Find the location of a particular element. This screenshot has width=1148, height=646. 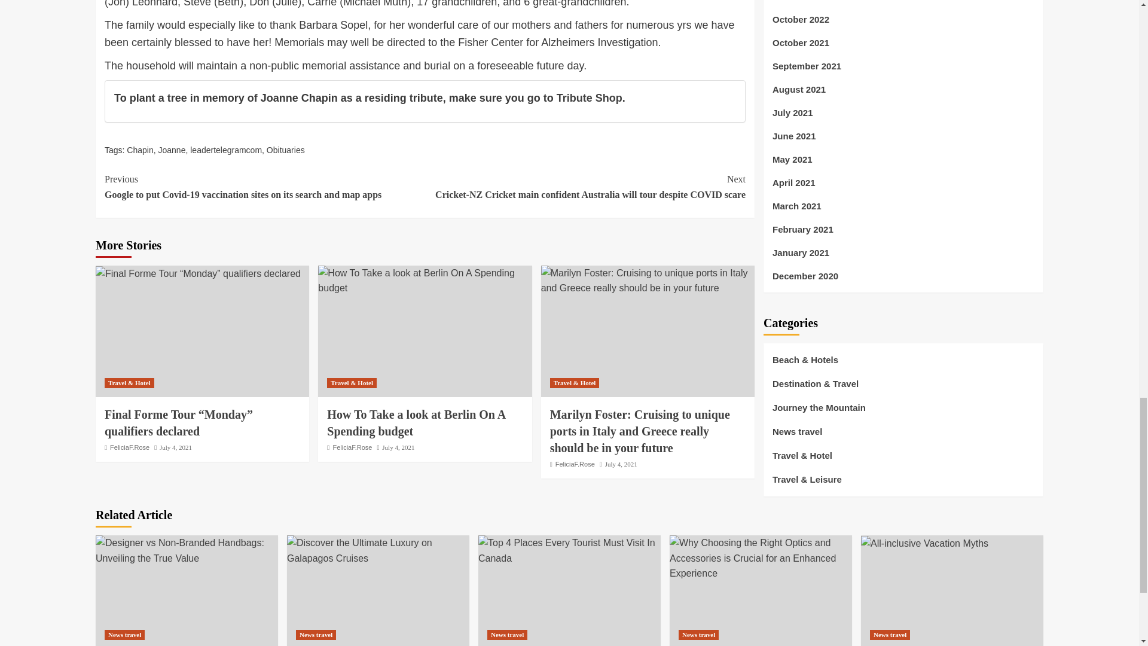

Top 4 Places Every Tourist Must Visit In Canada is located at coordinates (569, 550).